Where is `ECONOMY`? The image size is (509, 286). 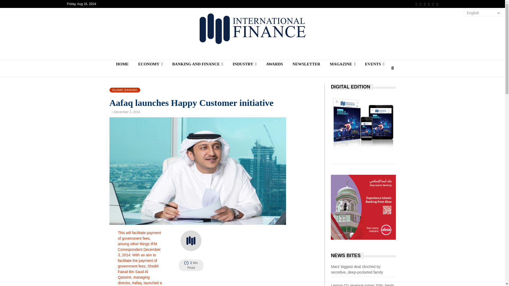
ECONOMY is located at coordinates (150, 64).